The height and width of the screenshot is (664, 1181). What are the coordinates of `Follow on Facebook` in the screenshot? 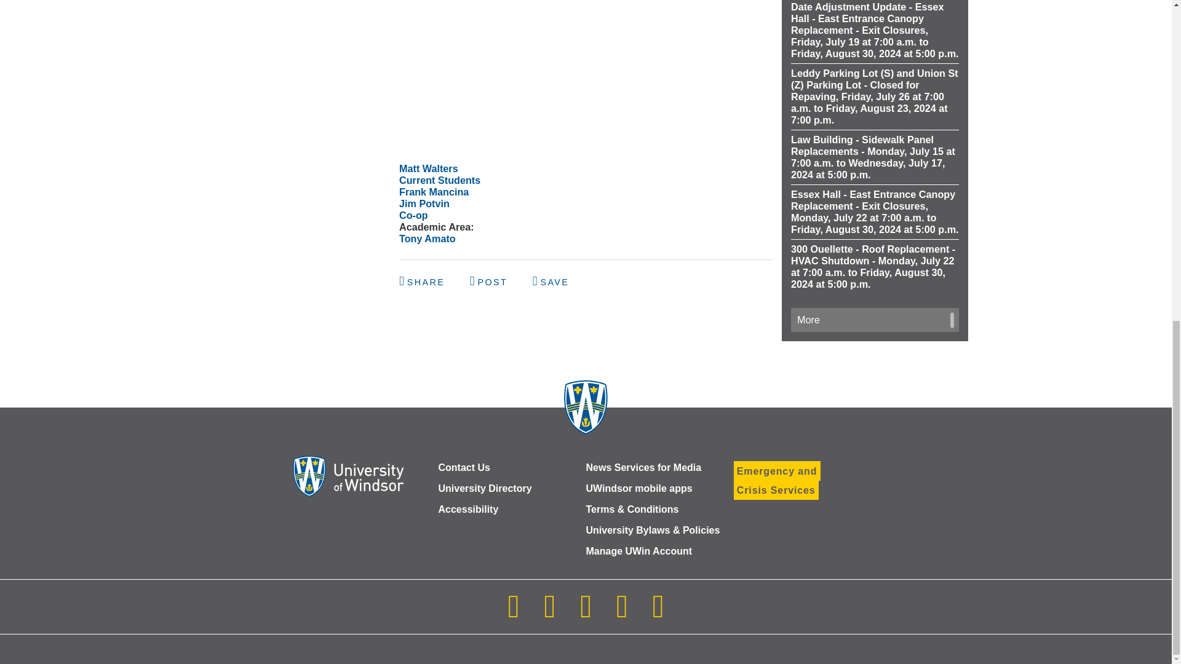 It's located at (549, 614).